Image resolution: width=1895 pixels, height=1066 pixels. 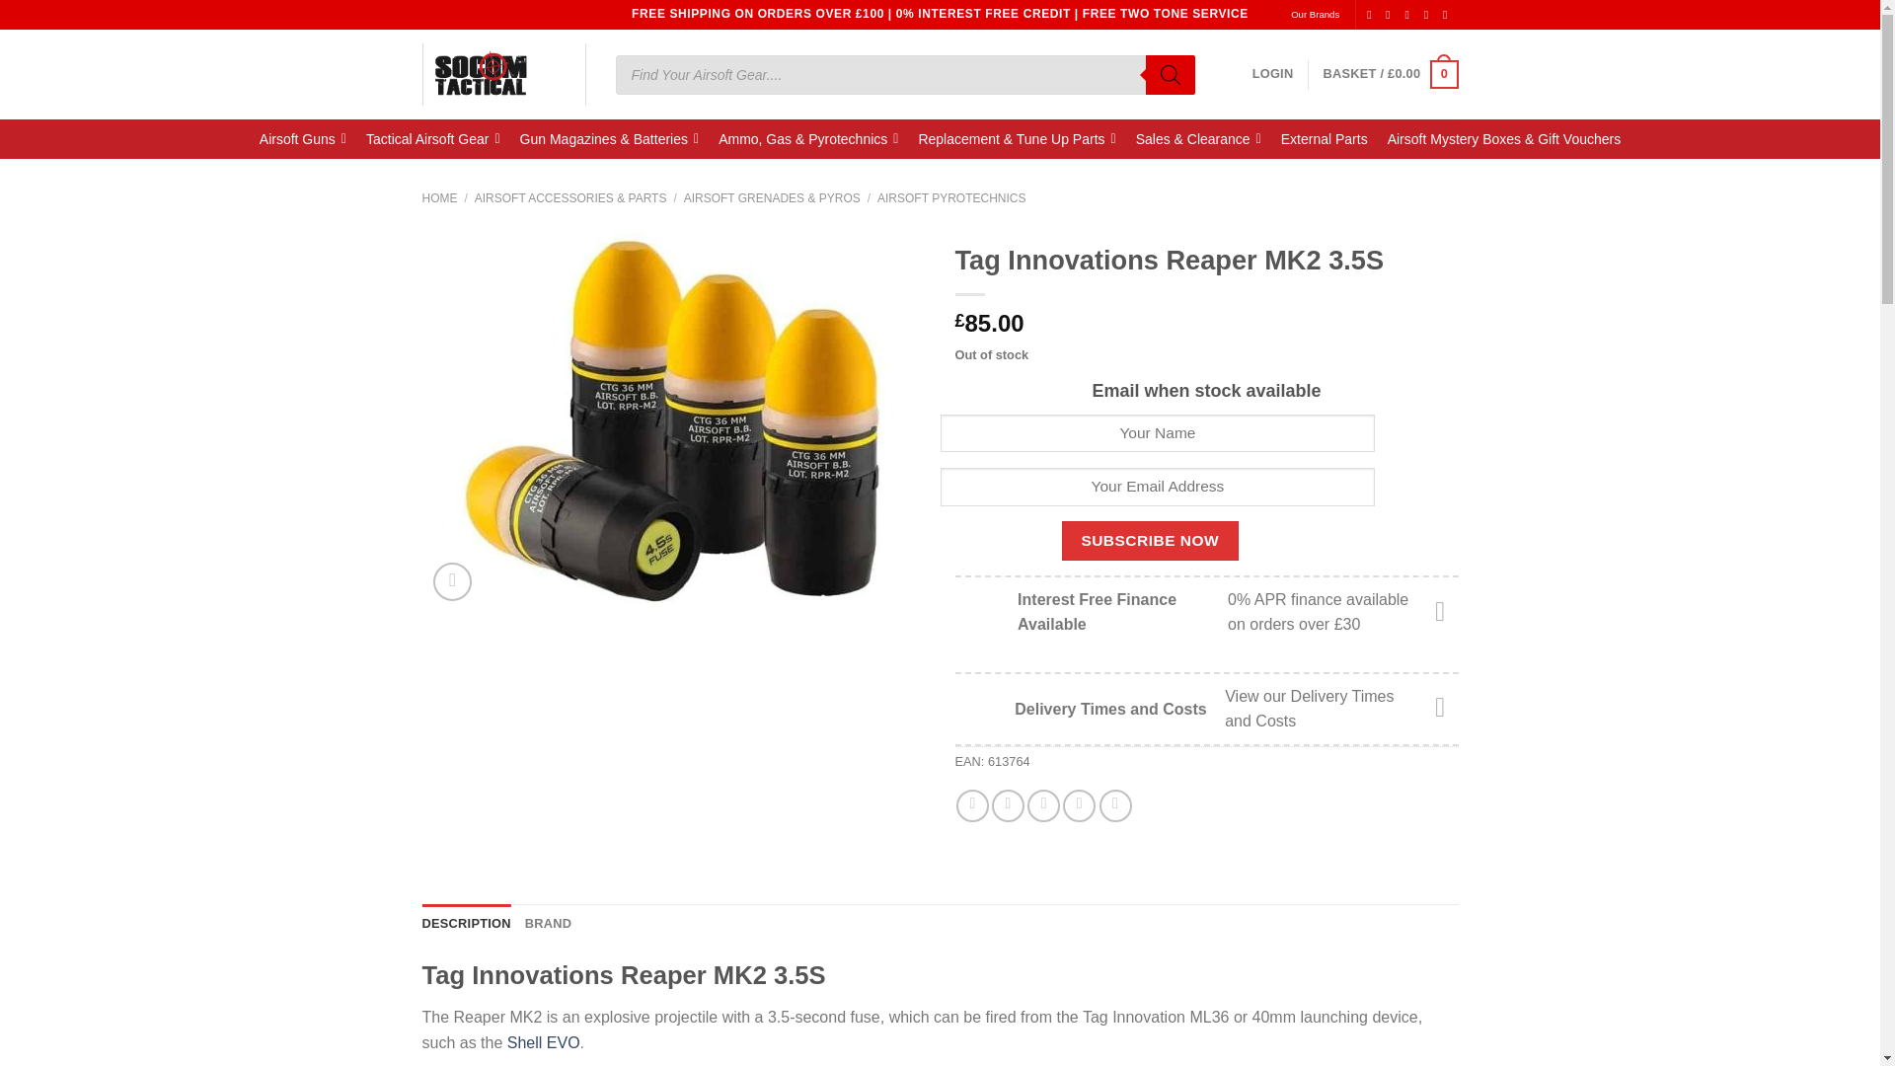 I want to click on Share on LinkedIn, so click(x=1115, y=805).